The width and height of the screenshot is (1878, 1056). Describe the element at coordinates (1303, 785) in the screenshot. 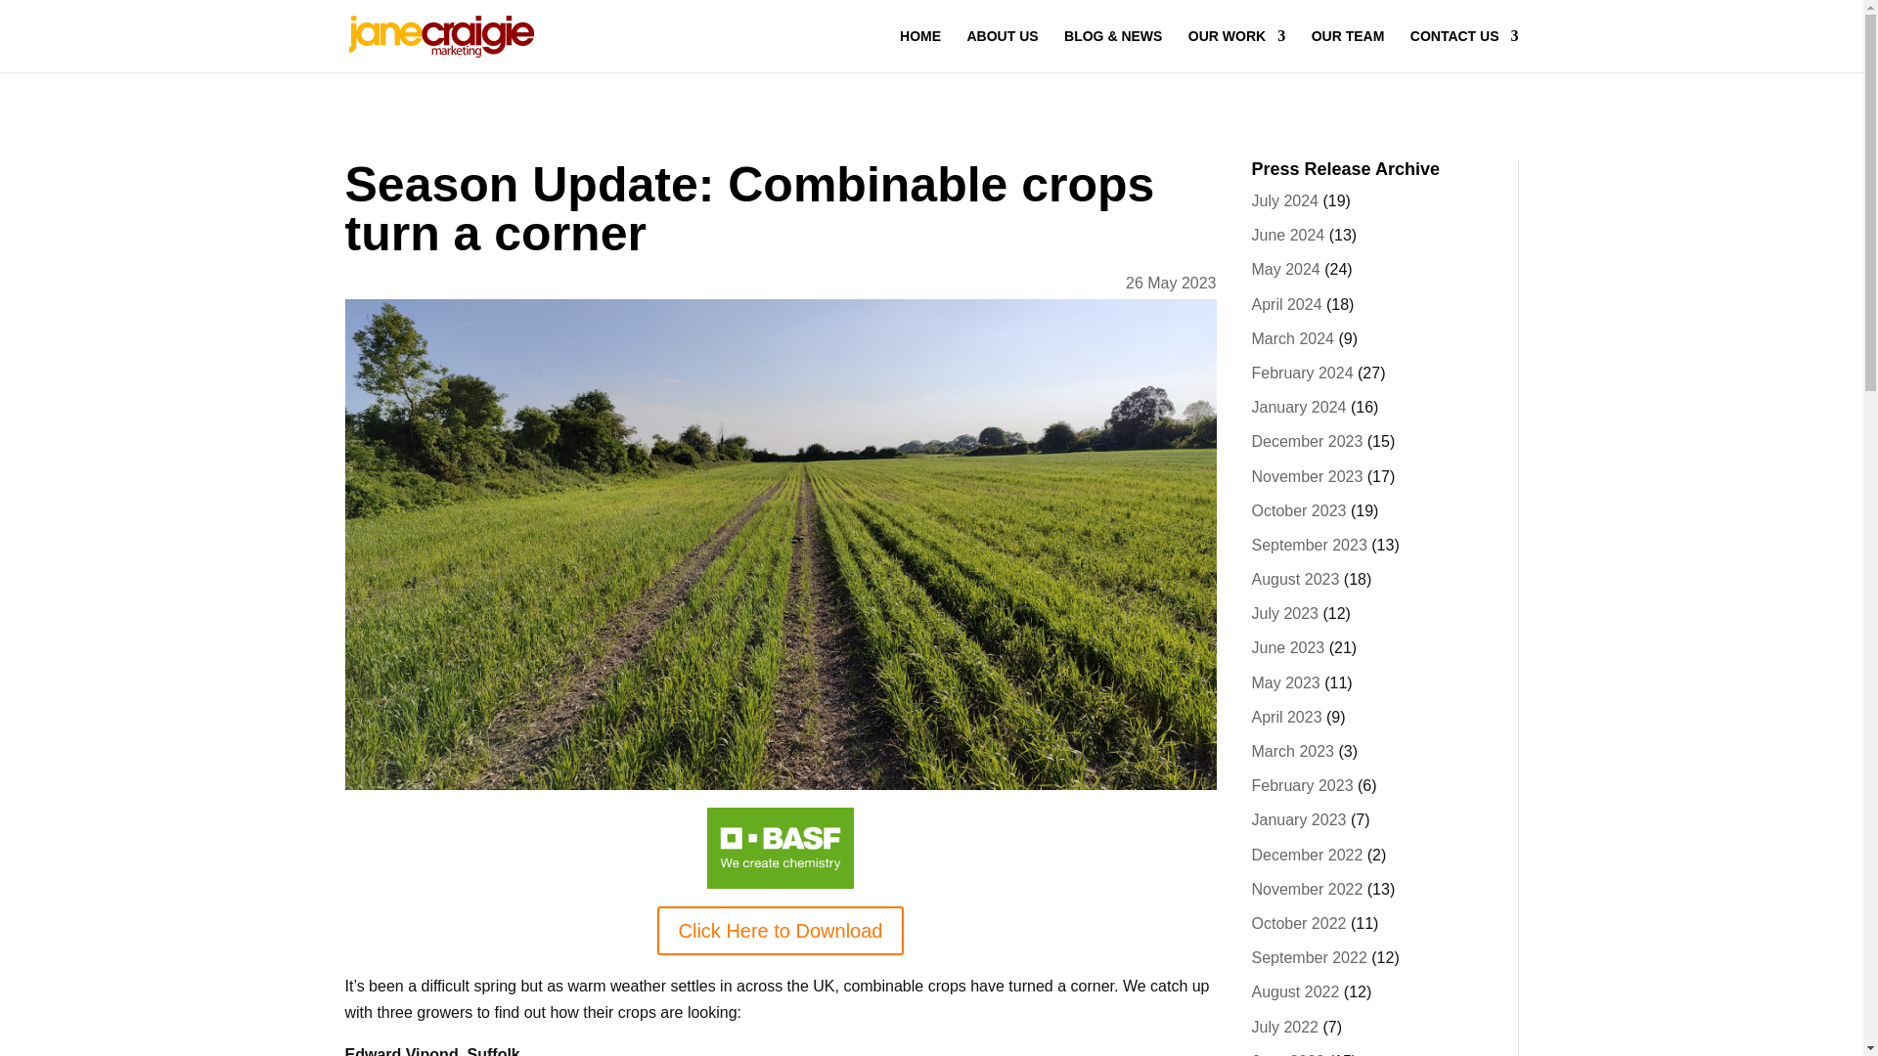

I see `February 2023` at that location.